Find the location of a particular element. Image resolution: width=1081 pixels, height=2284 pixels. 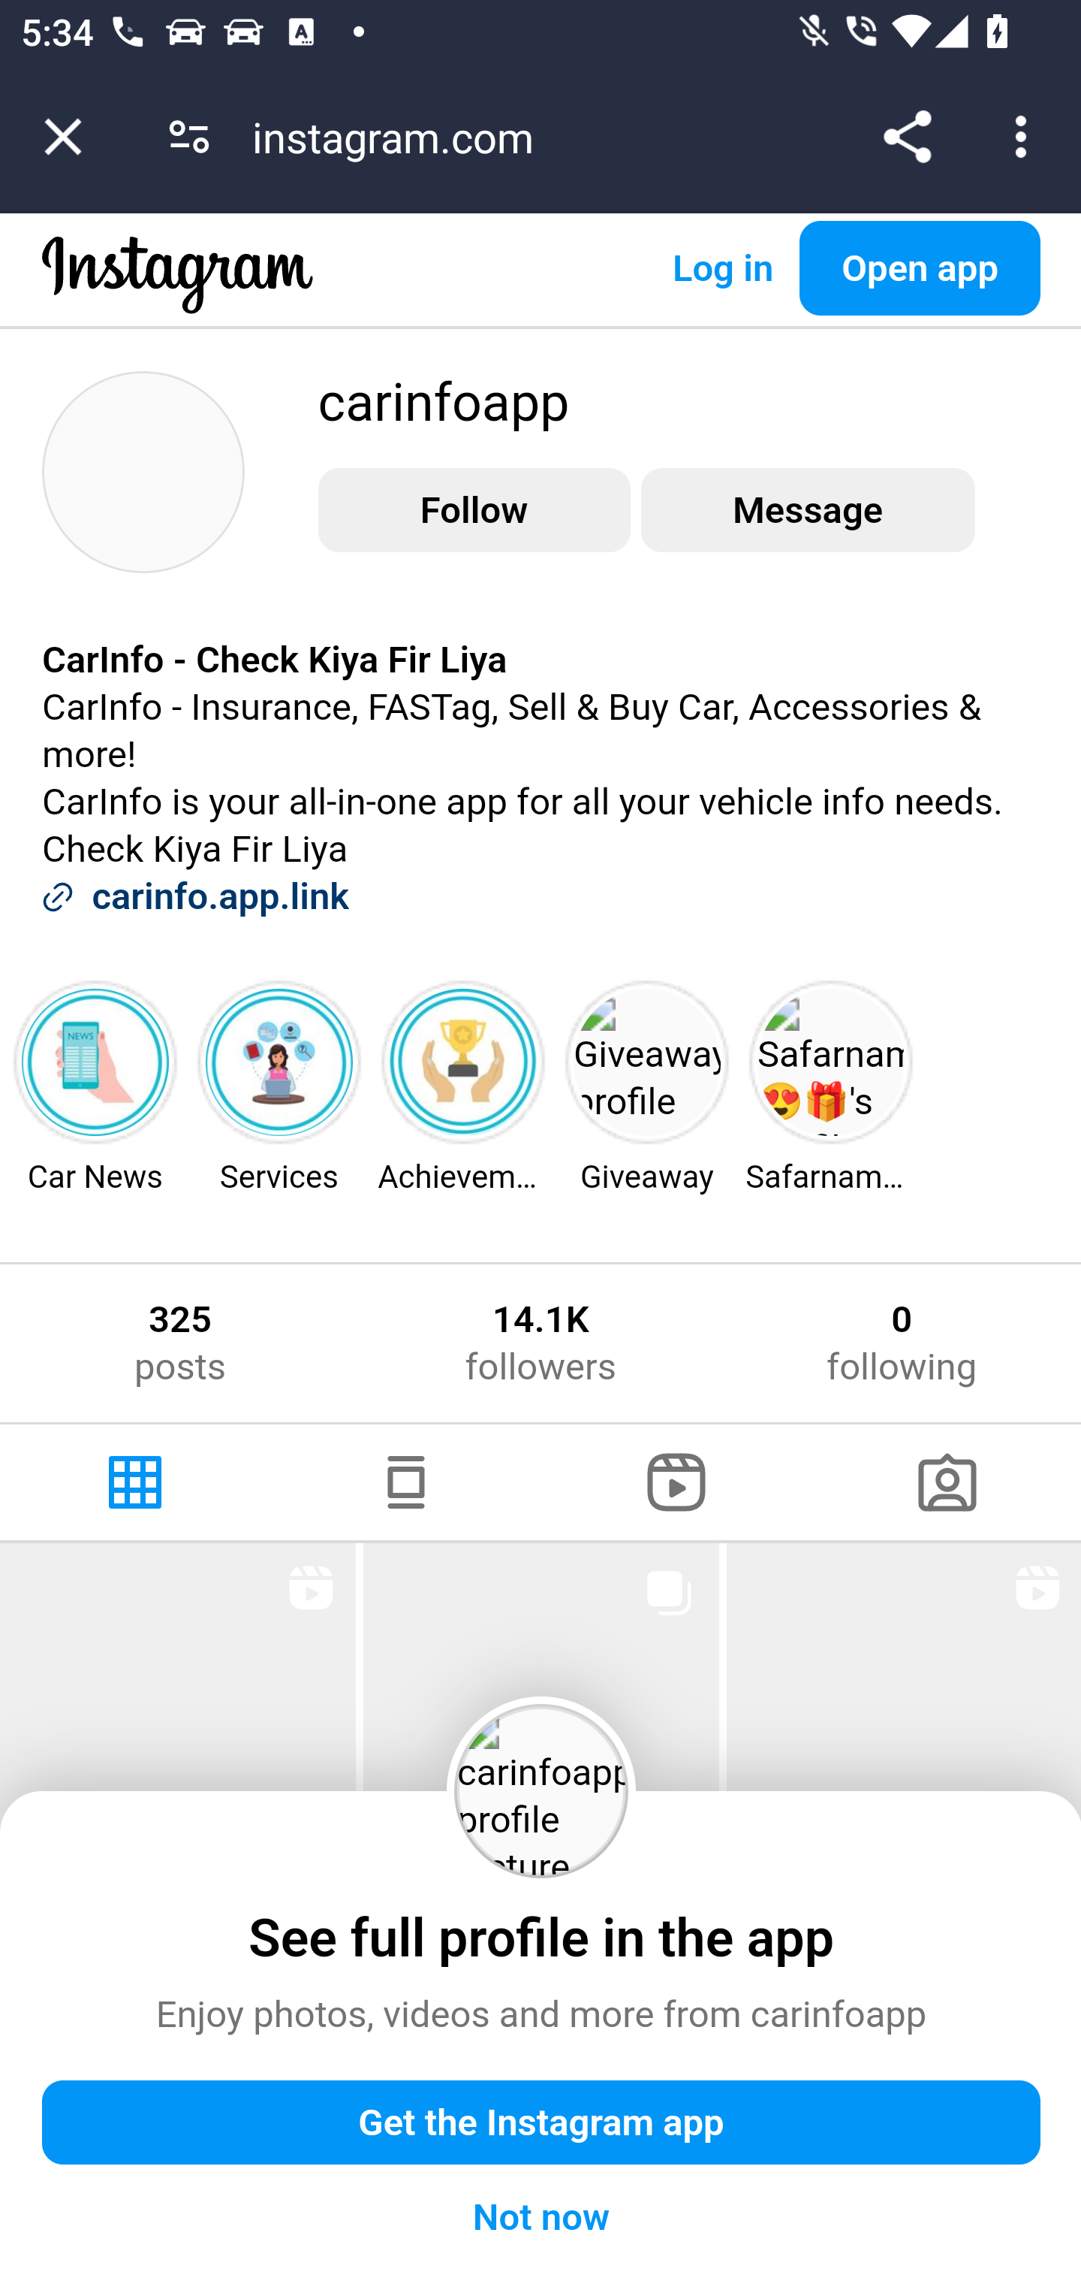

0 following is located at coordinates (902, 1342).